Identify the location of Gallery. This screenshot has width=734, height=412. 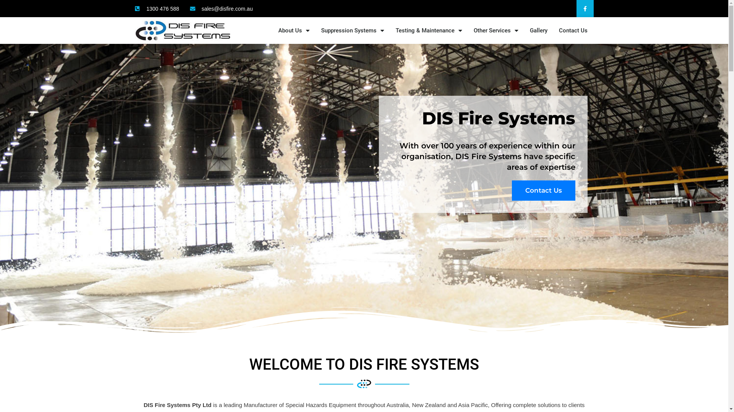
(539, 31).